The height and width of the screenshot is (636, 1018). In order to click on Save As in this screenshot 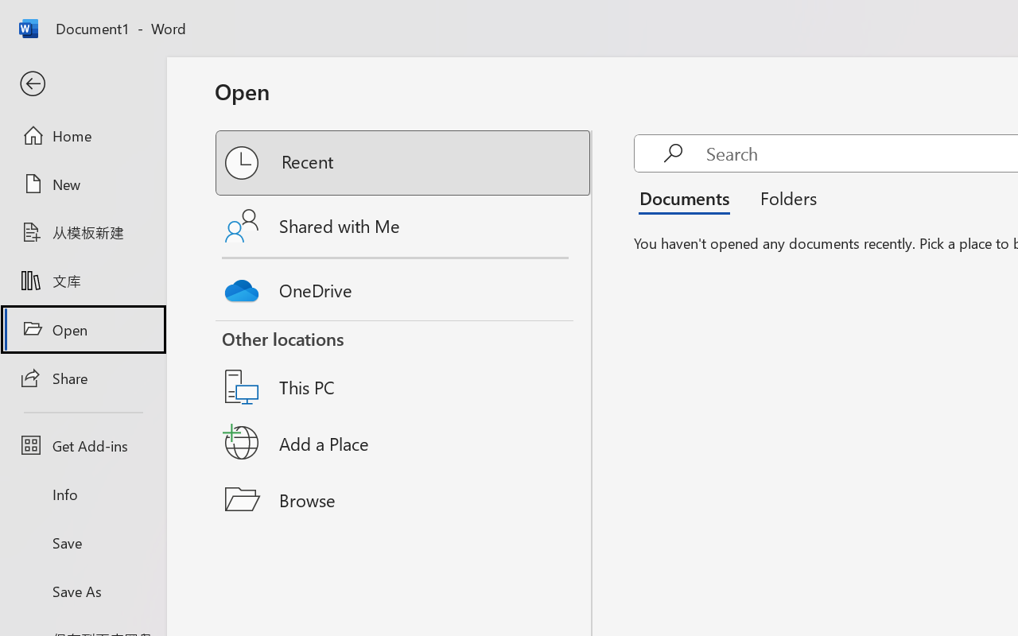, I will do `click(83, 591)`.